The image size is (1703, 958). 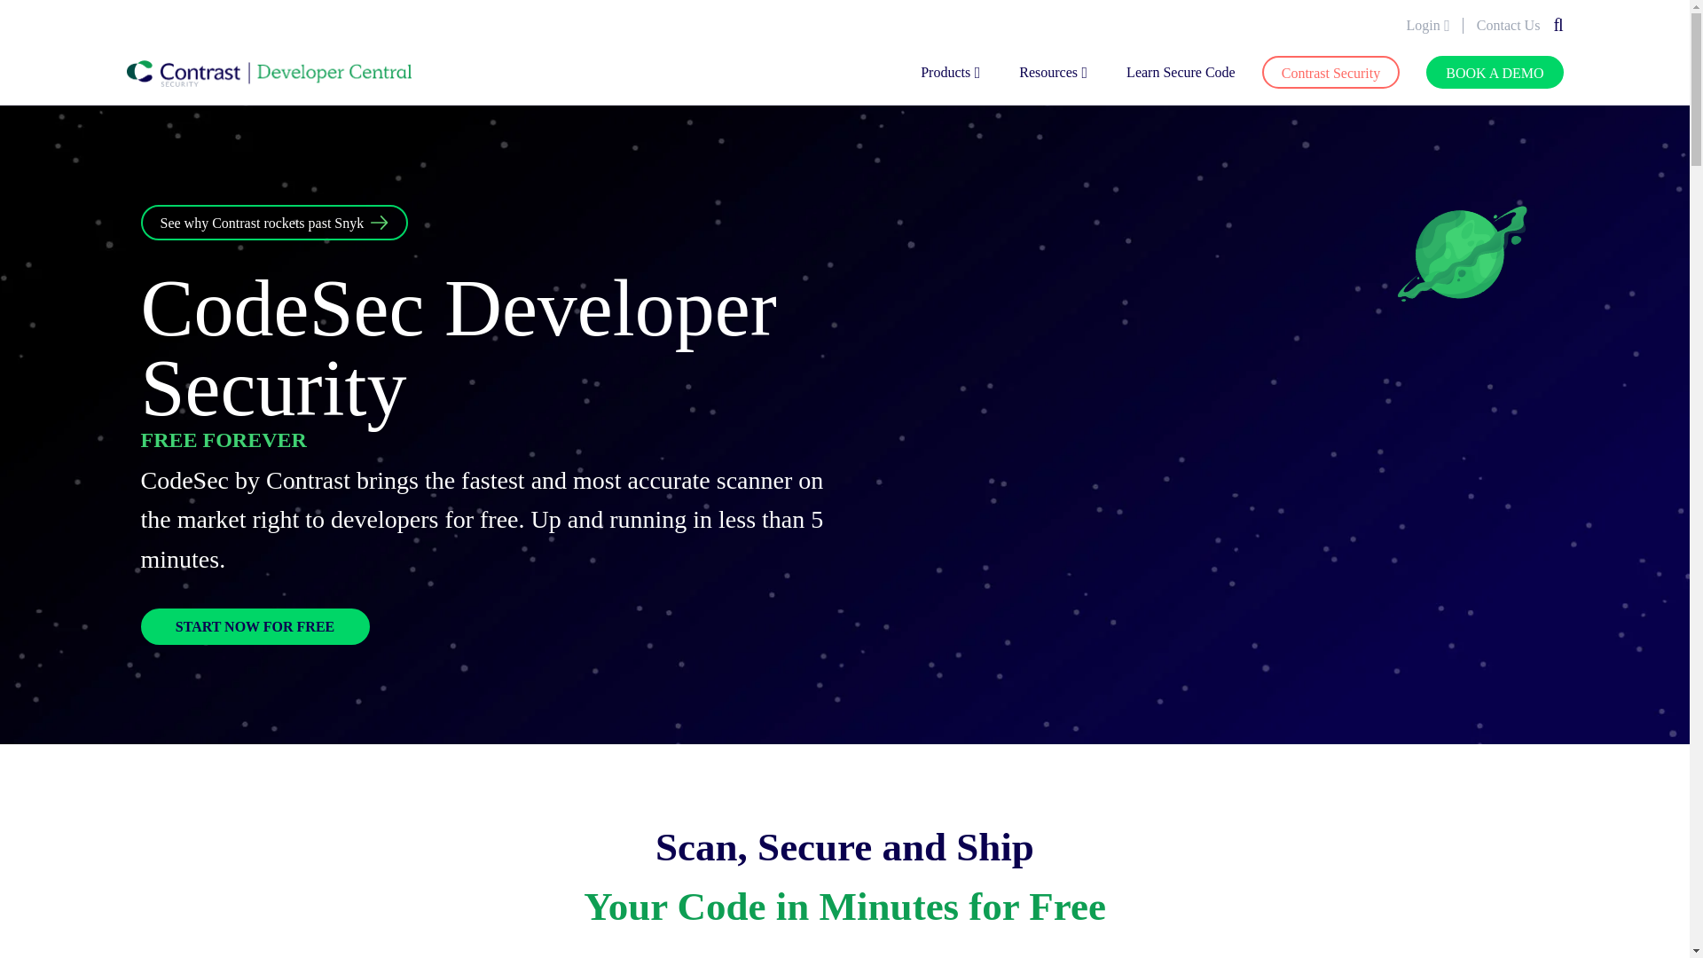 What do you see at coordinates (1495, 72) in the screenshot?
I see `Book a Demo` at bounding box center [1495, 72].